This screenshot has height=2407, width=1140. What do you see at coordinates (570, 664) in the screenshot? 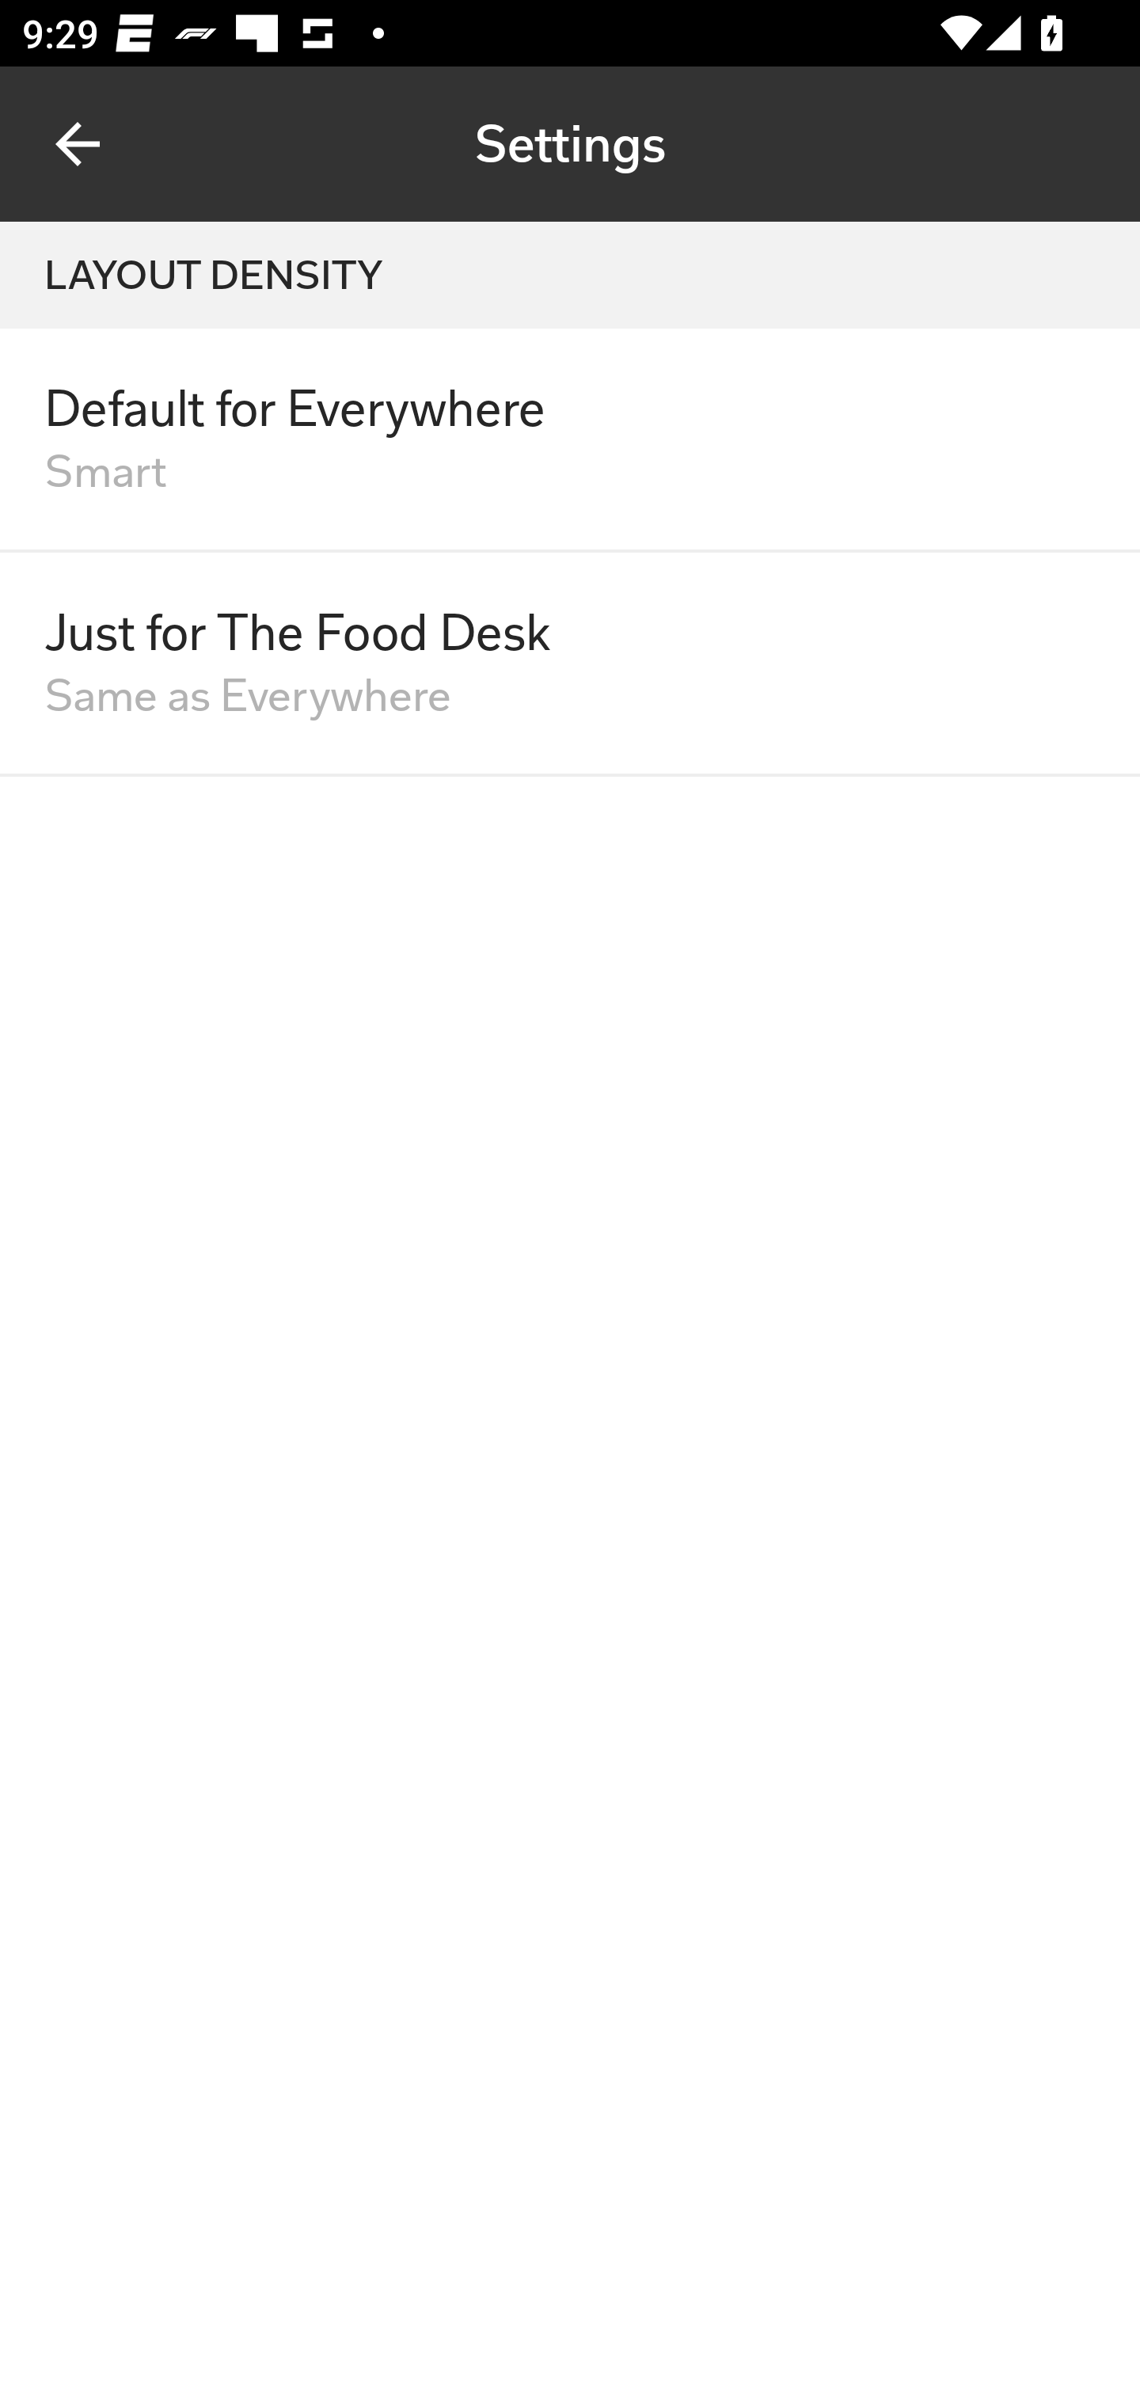
I see `Just for The Food Desk Same as Everywhere` at bounding box center [570, 664].